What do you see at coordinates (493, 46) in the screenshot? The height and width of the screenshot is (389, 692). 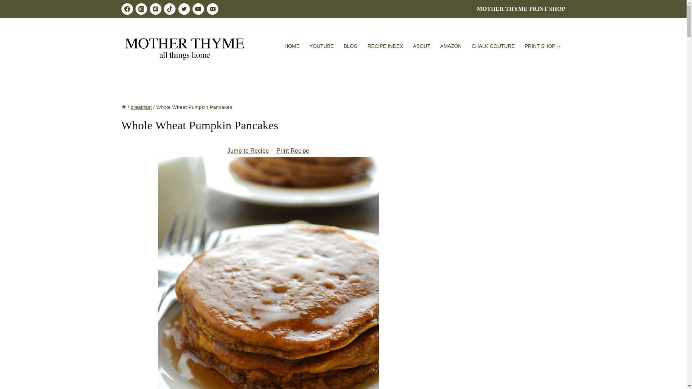 I see `CHALK COUTURE` at bounding box center [493, 46].